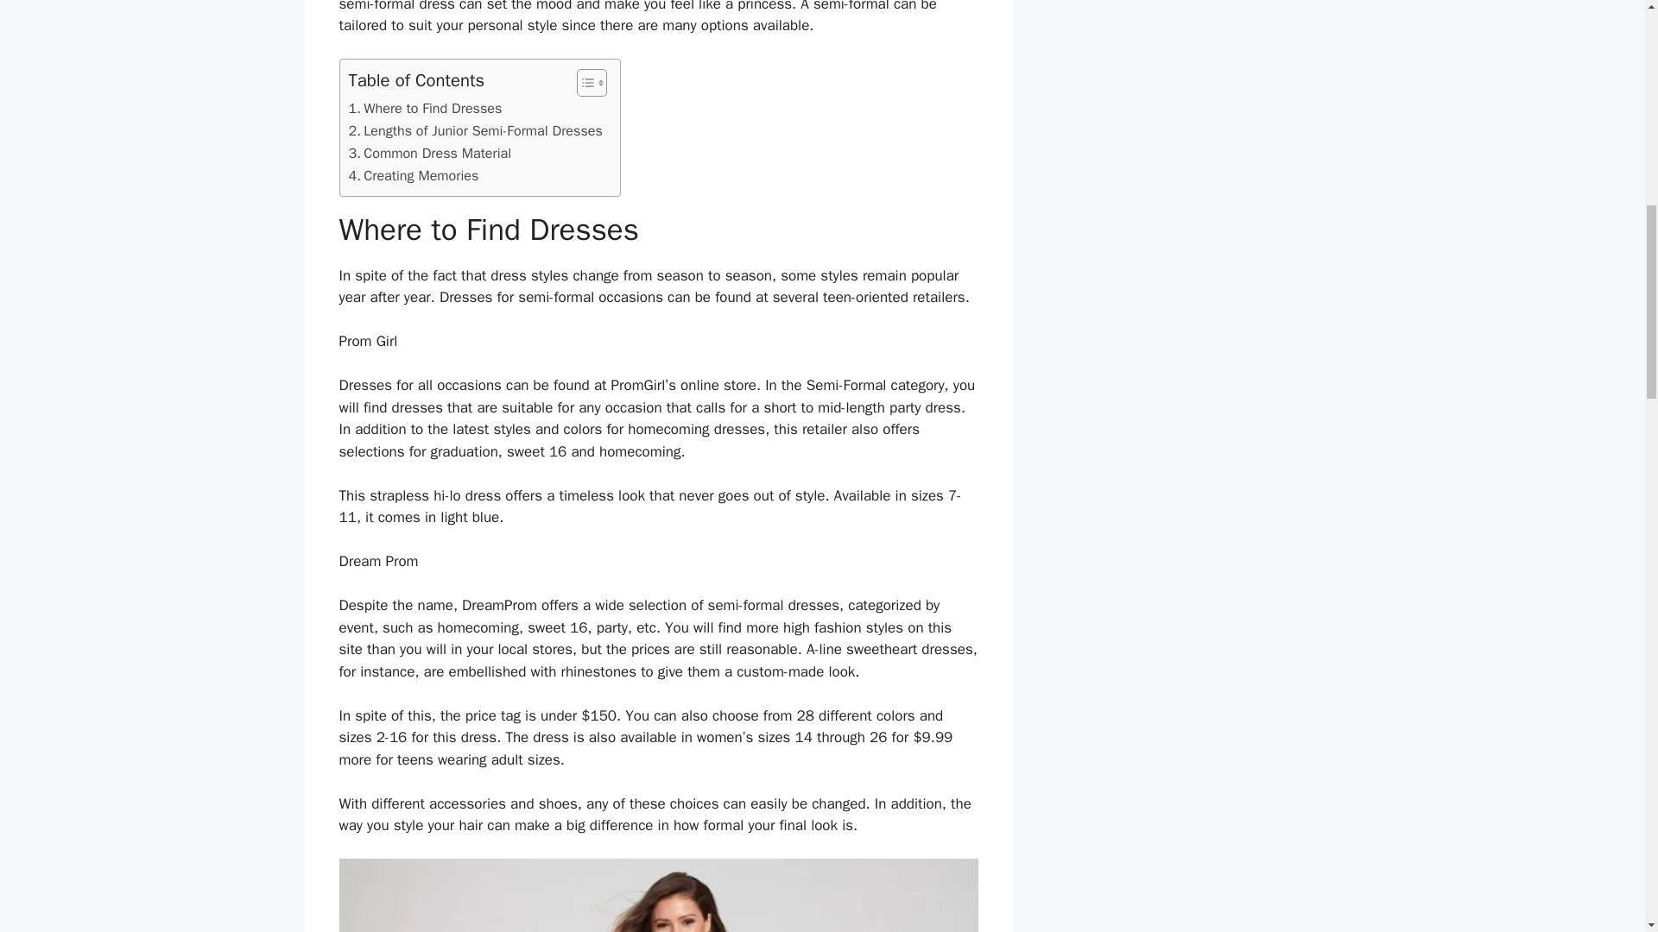  What do you see at coordinates (425, 109) in the screenshot?
I see `Where to Find Dresses` at bounding box center [425, 109].